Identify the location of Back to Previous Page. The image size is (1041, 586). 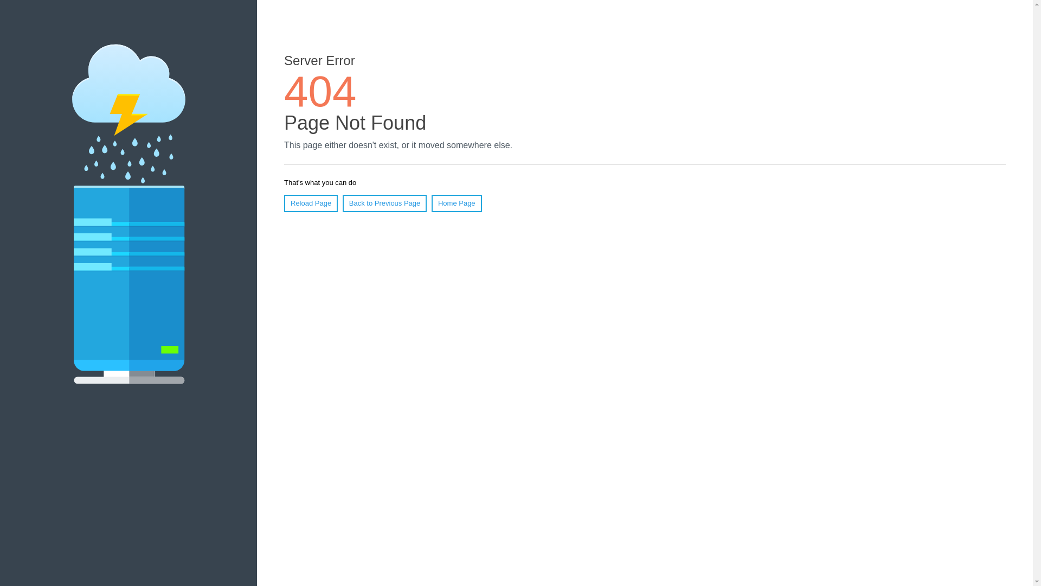
(385, 203).